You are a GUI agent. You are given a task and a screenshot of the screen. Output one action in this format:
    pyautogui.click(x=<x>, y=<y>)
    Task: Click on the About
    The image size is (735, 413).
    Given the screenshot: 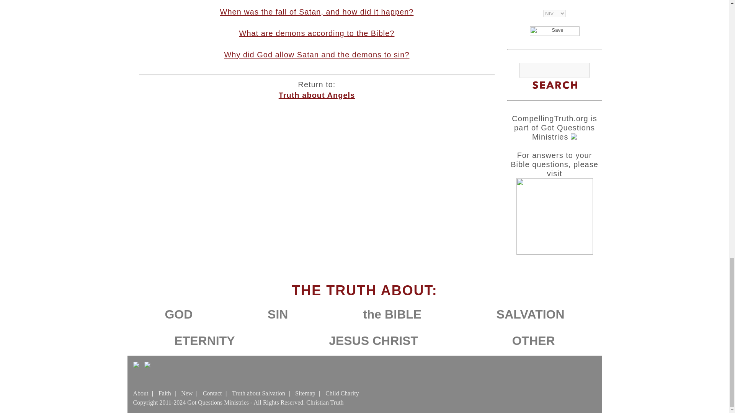 What is the action you would take?
    pyautogui.click(x=140, y=393)
    